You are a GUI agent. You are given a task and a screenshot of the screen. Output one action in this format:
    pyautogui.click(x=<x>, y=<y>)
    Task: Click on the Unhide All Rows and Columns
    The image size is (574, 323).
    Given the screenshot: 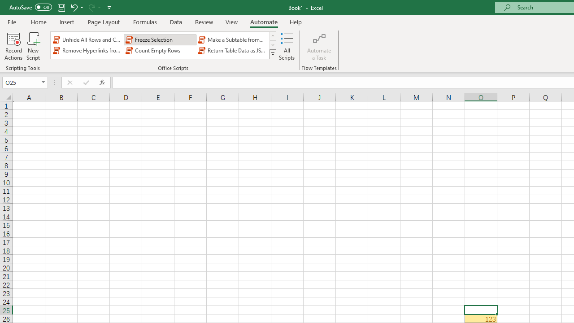 What is the action you would take?
    pyautogui.click(x=87, y=39)
    